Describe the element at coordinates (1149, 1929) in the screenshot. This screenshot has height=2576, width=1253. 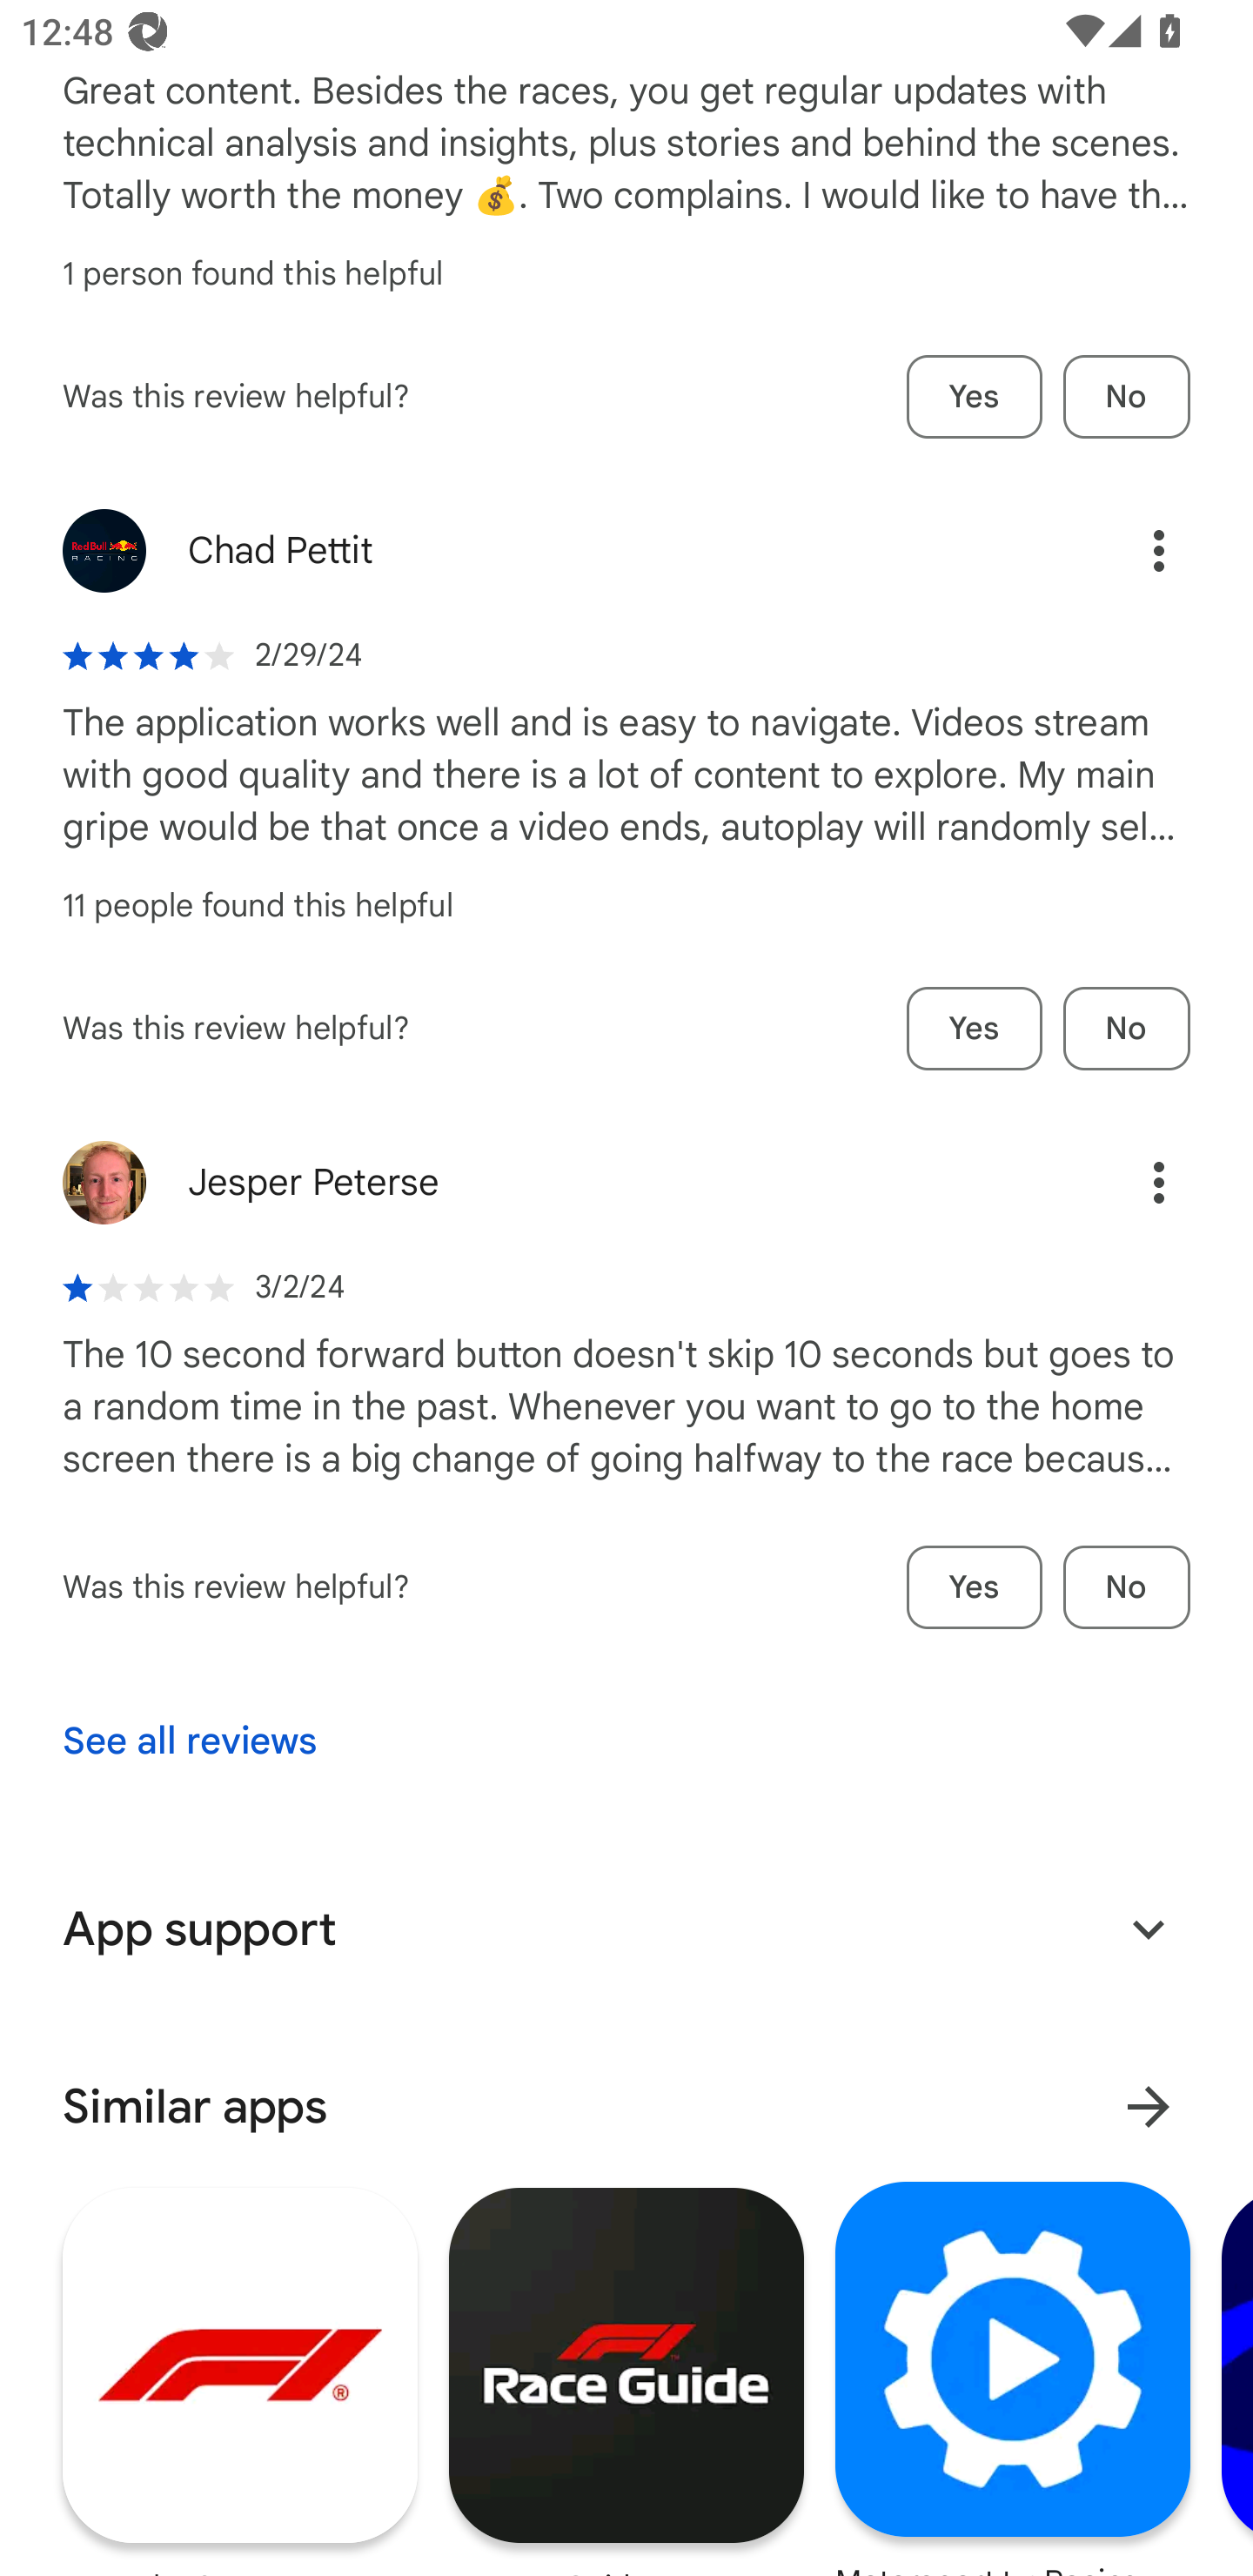
I see `Expand` at that location.